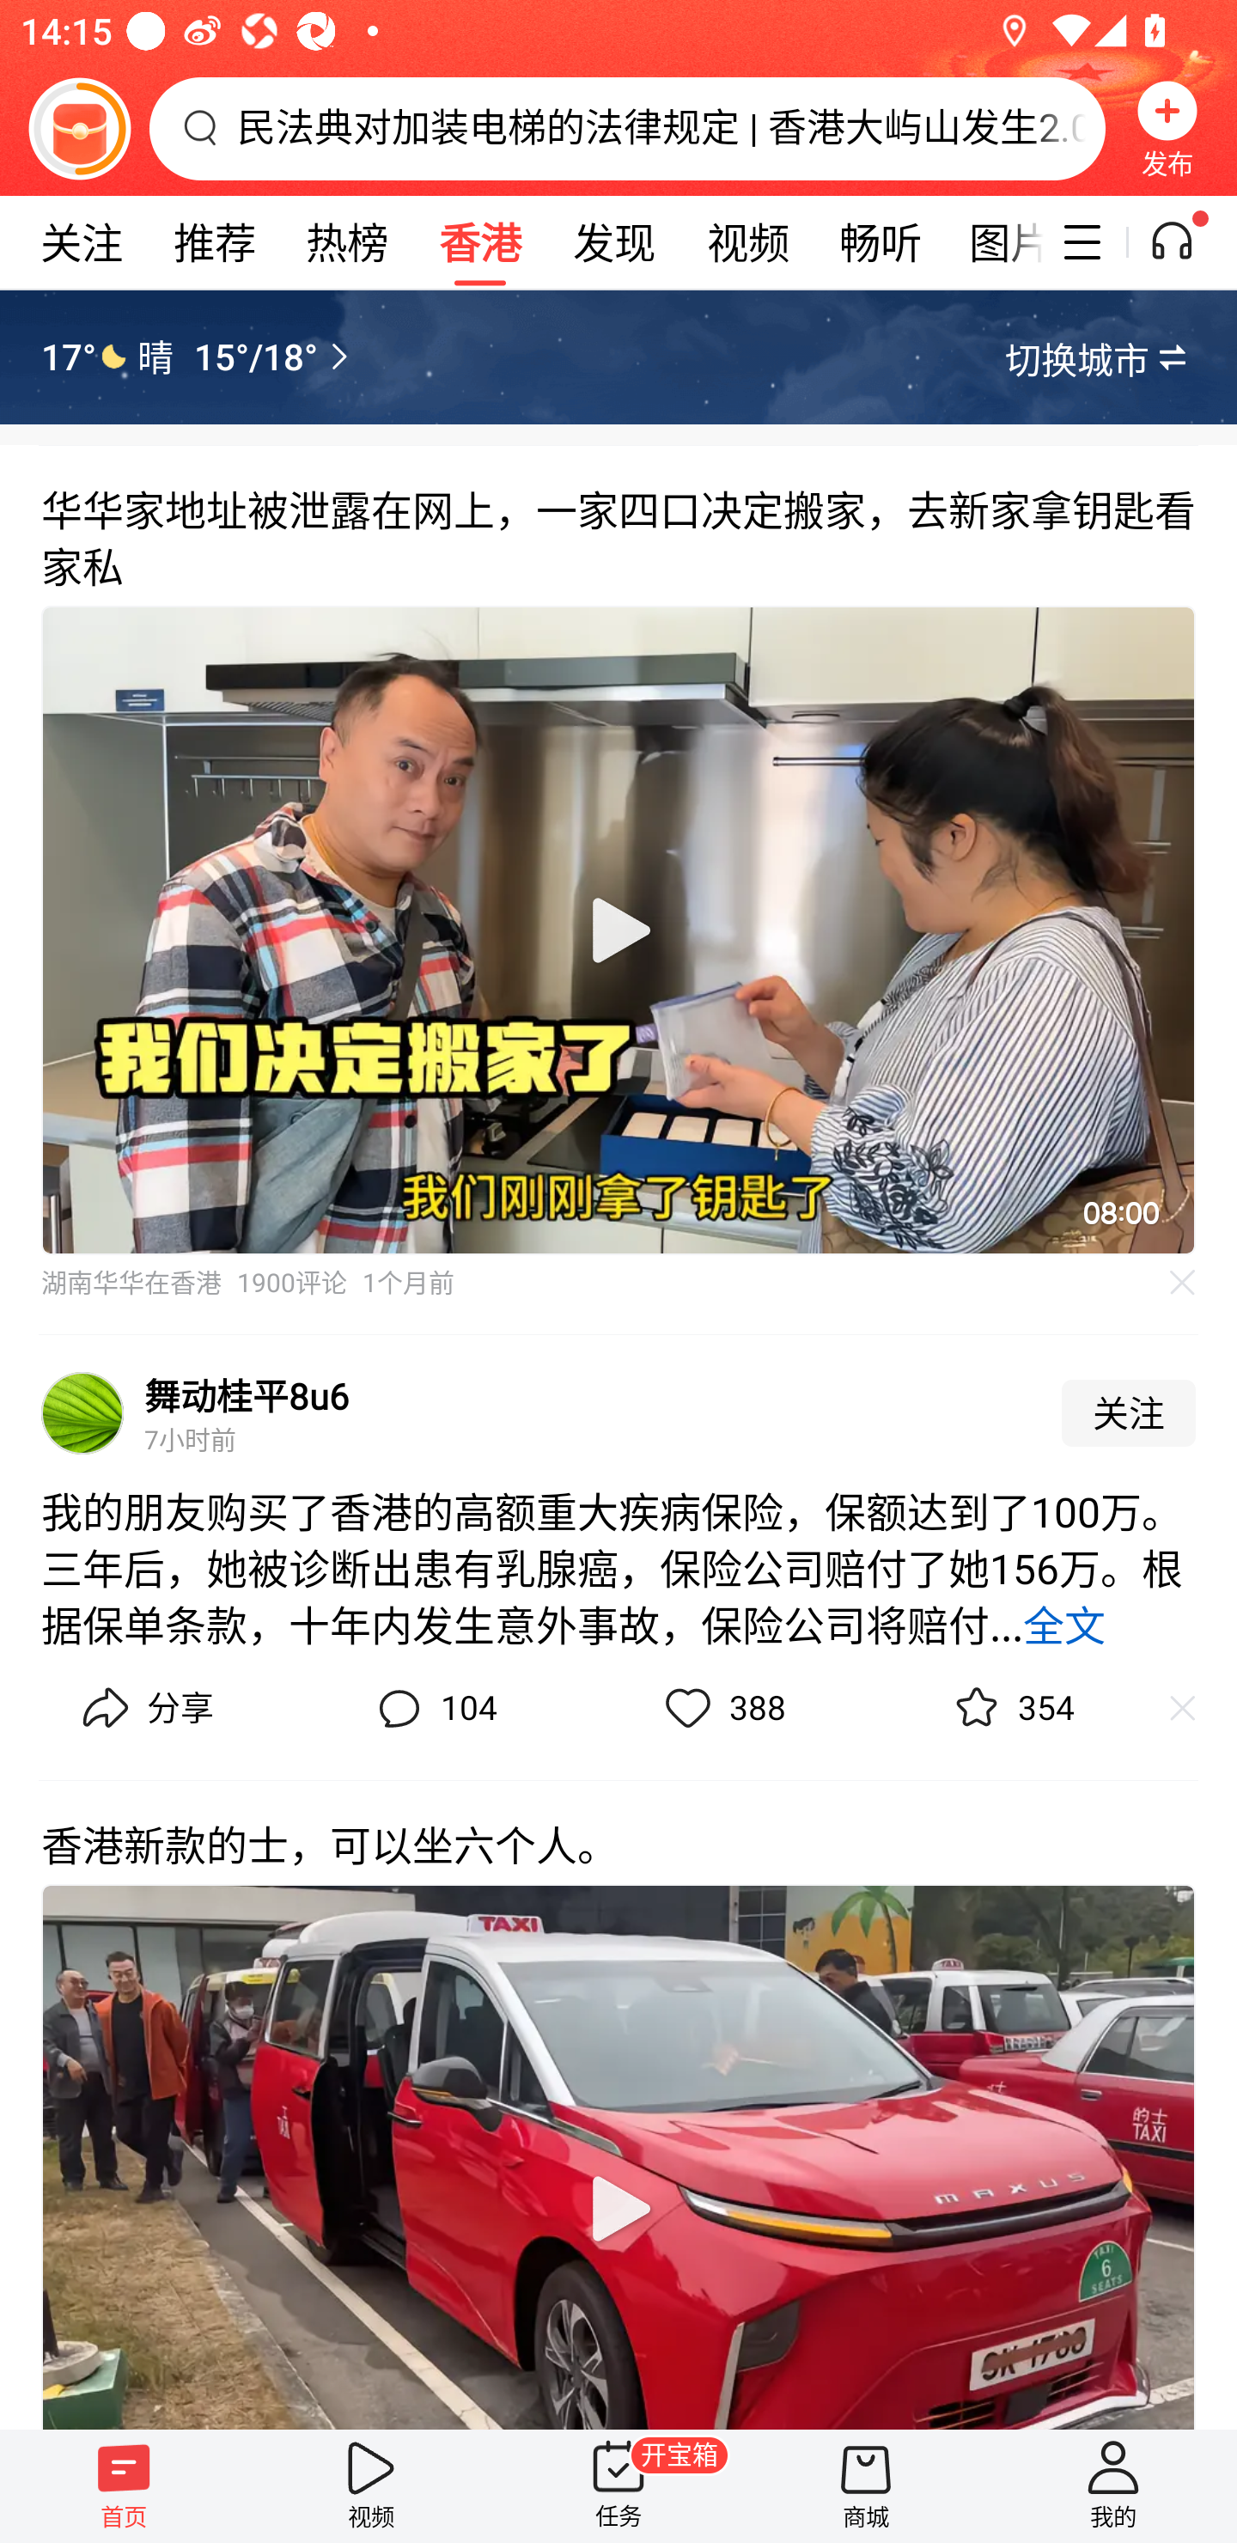 This screenshot has height=2543, width=1237. I want to click on 评论,104 104, so click(433, 1708).